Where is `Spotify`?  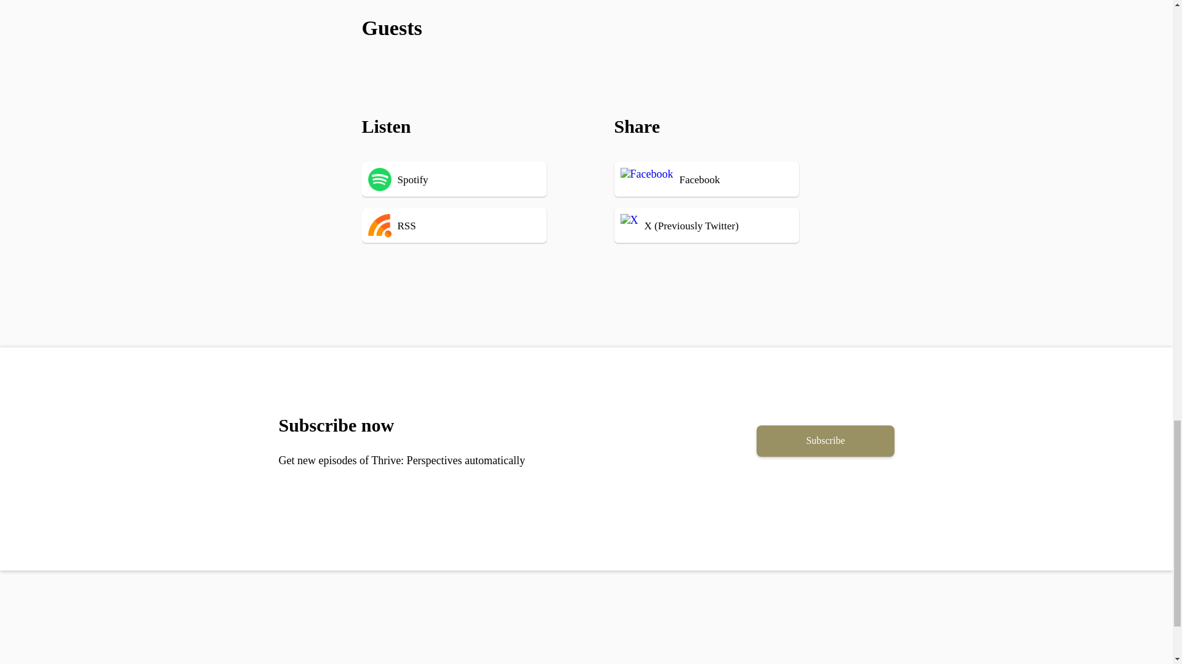 Spotify is located at coordinates (473, 179).